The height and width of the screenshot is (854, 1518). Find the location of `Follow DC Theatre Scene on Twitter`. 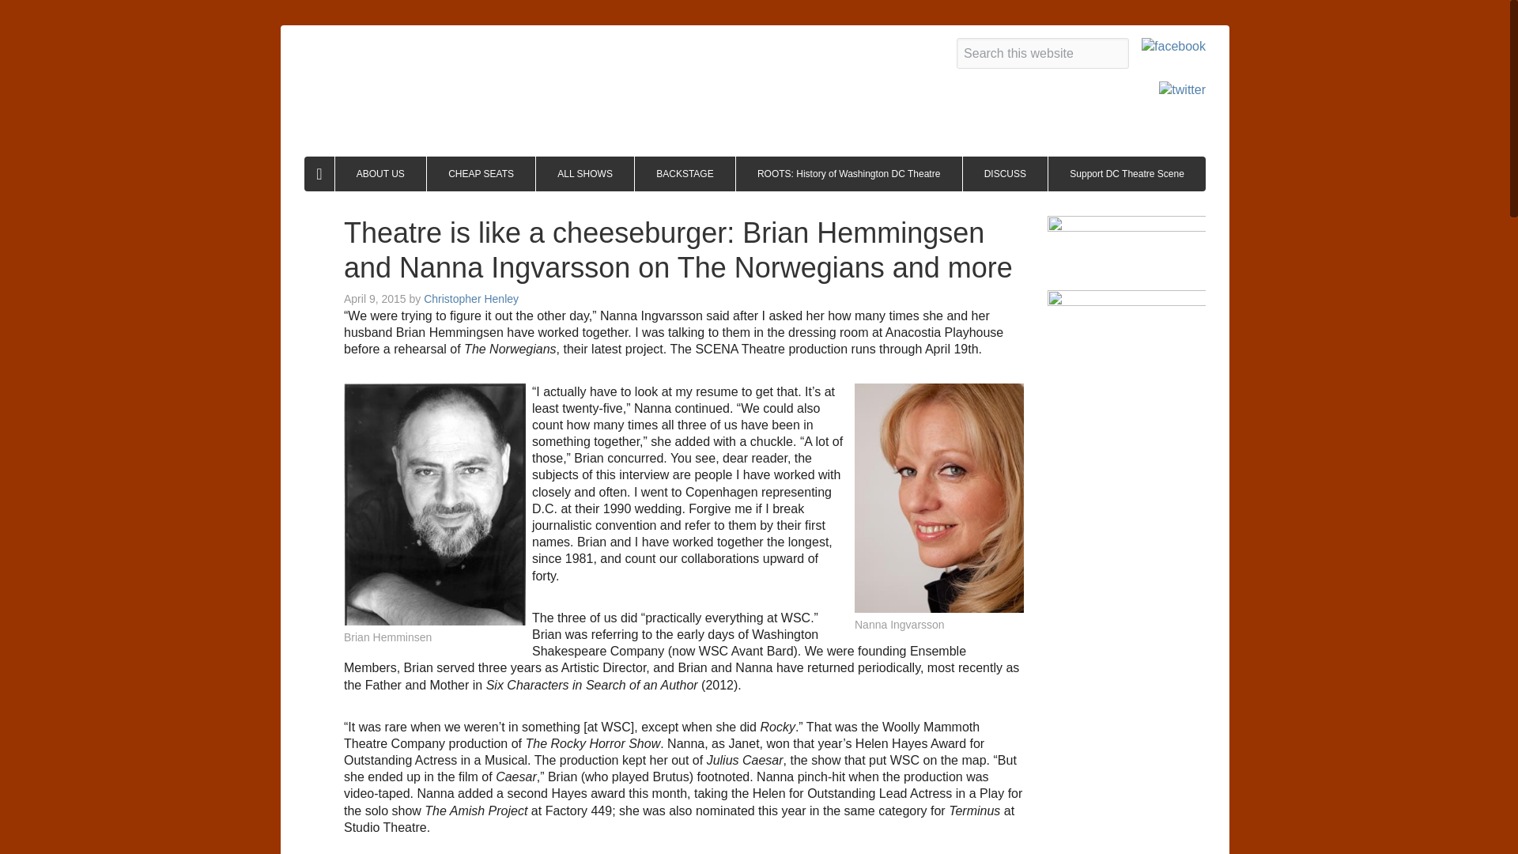

Follow DC Theatre Scene on Twitter is located at coordinates (1182, 91).